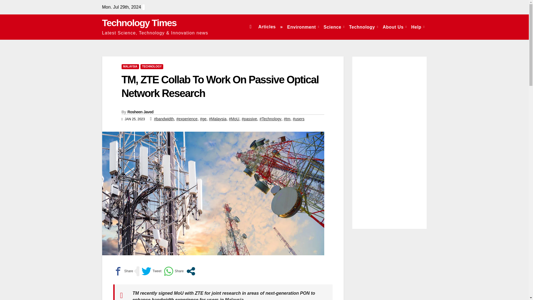  I want to click on Science, so click(334, 27).